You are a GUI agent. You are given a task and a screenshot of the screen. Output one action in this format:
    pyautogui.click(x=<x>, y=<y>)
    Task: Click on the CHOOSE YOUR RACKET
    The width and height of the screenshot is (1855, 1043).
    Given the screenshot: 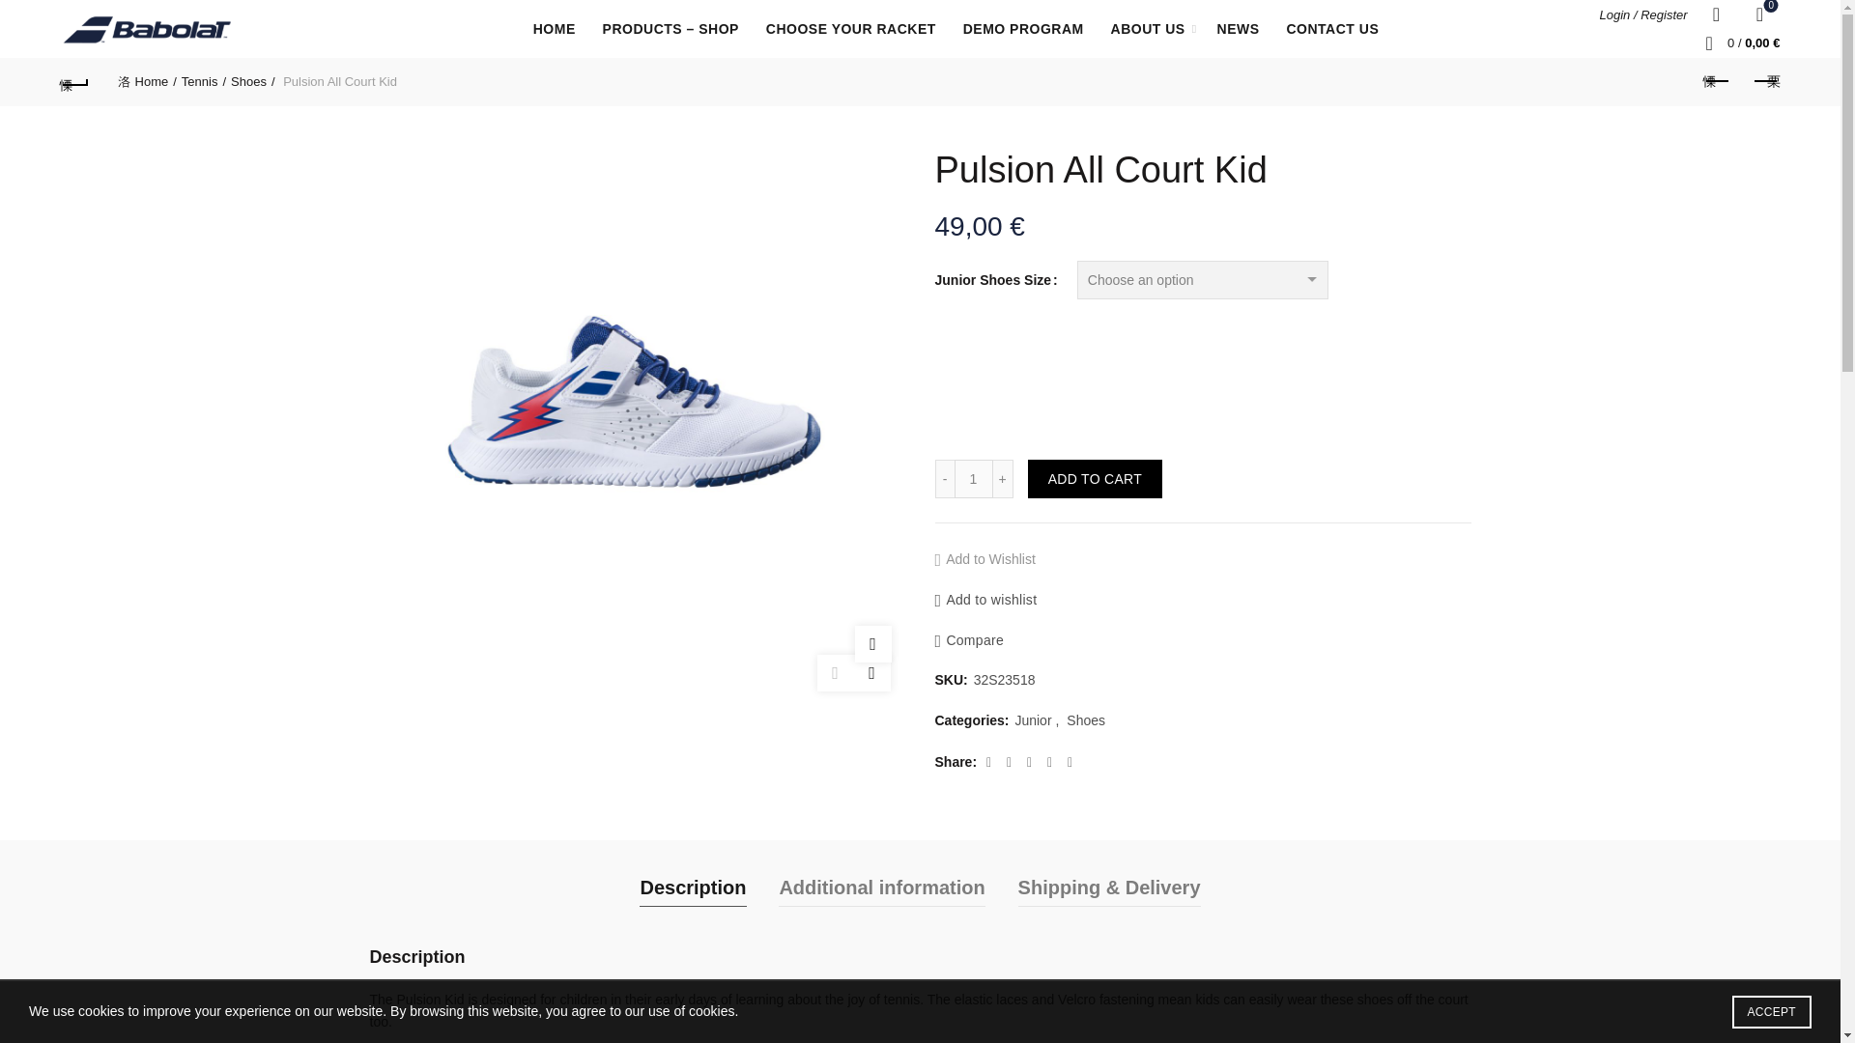 What is the action you would take?
    pyautogui.click(x=850, y=29)
    